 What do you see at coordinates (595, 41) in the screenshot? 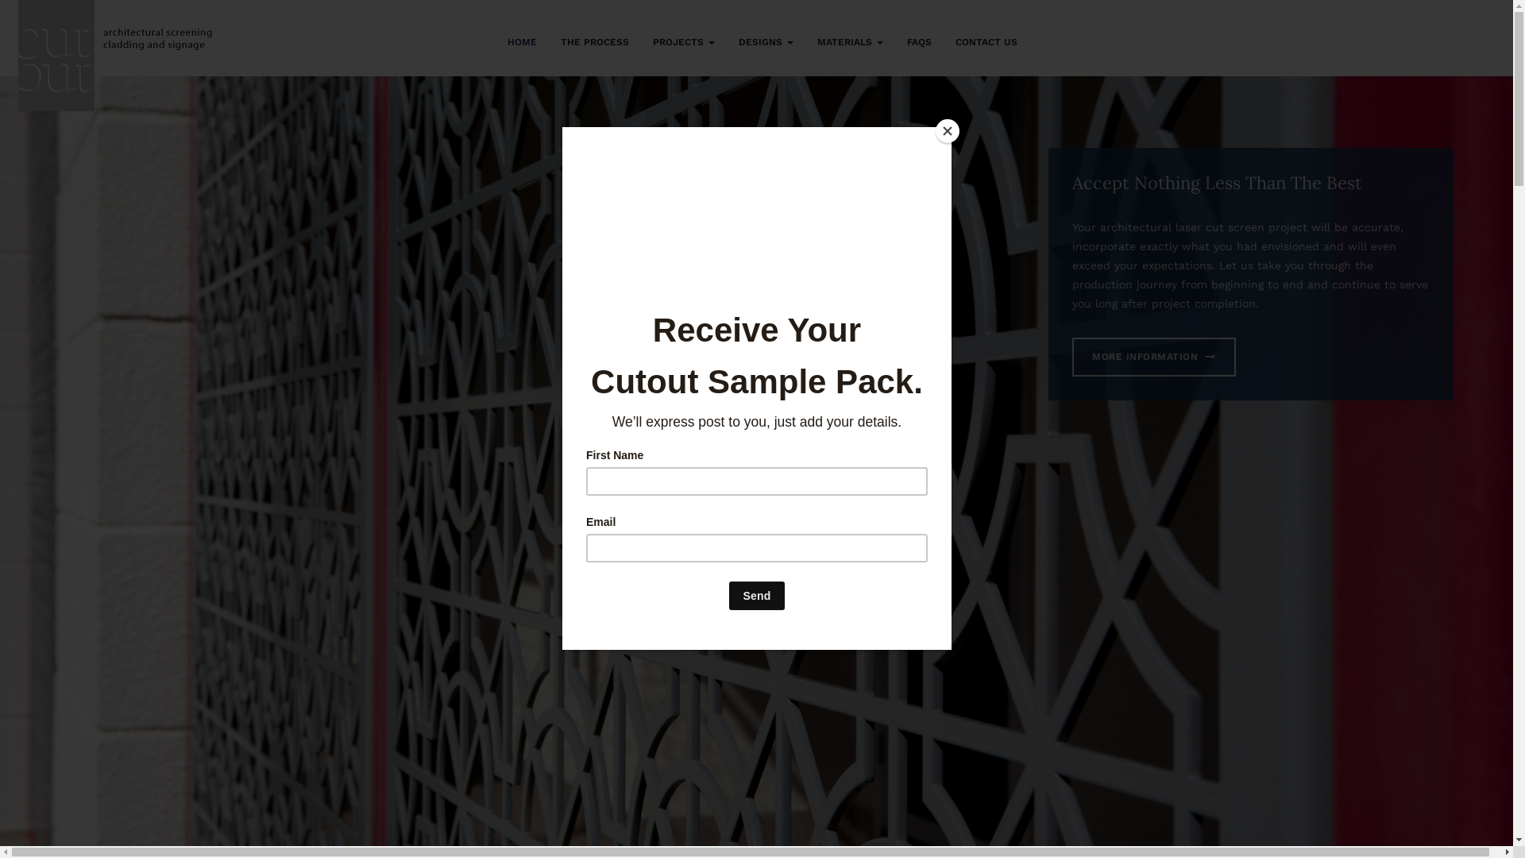
I see `THE PROCESS` at bounding box center [595, 41].